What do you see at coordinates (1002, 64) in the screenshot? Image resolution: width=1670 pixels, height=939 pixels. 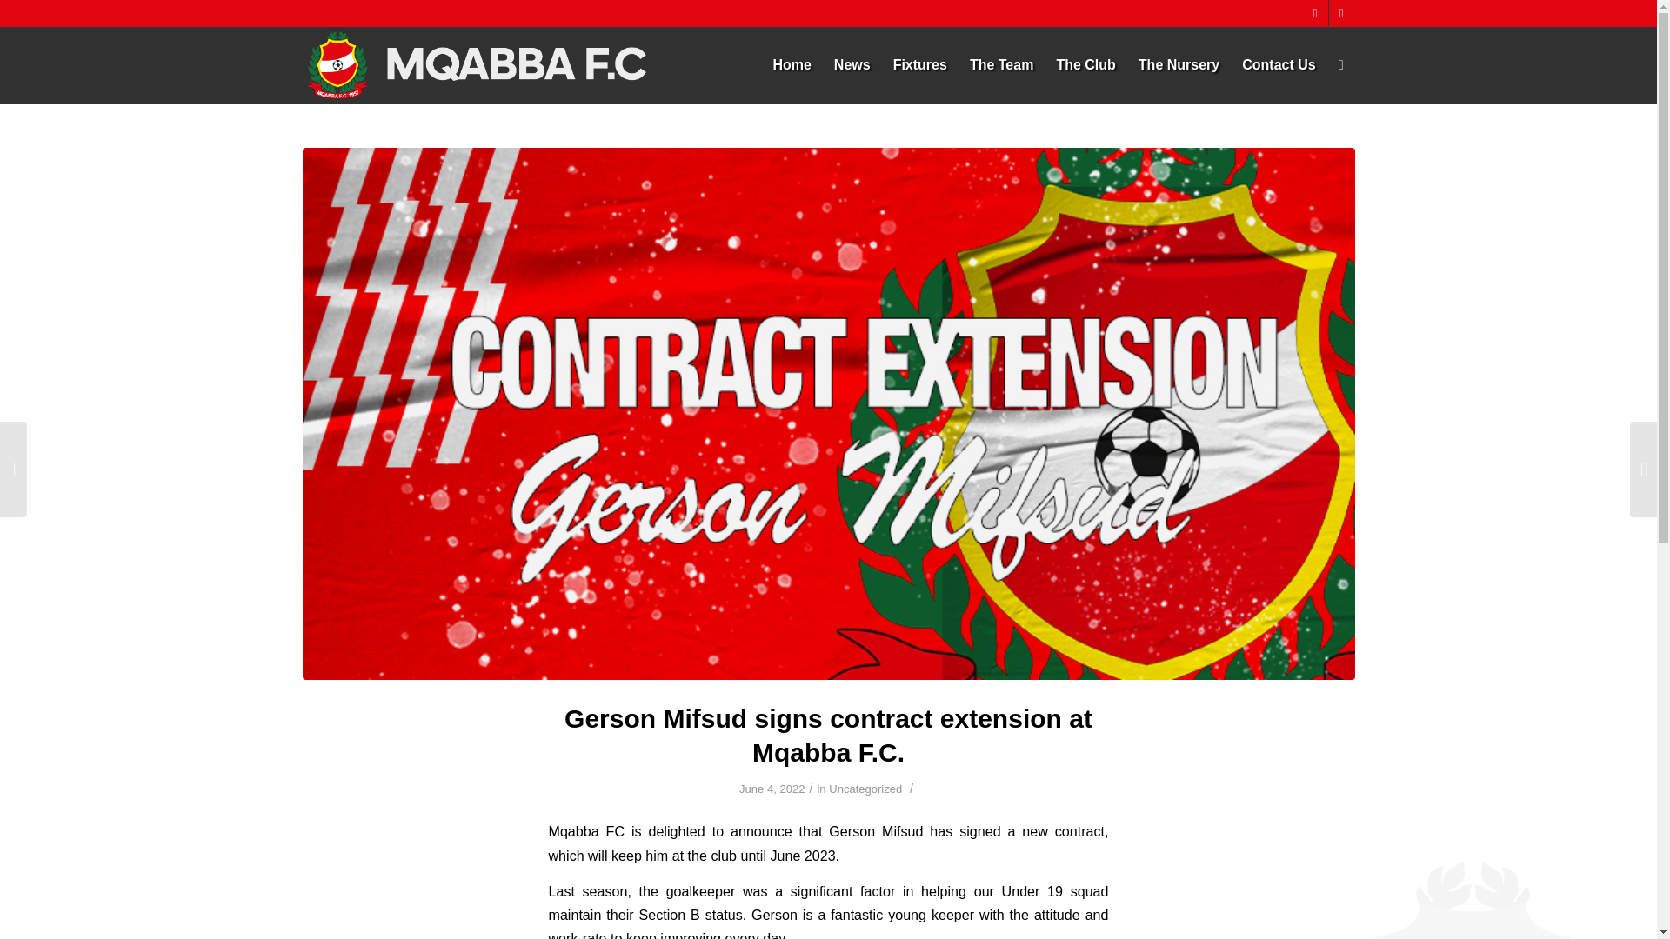 I see `The Team` at bounding box center [1002, 64].